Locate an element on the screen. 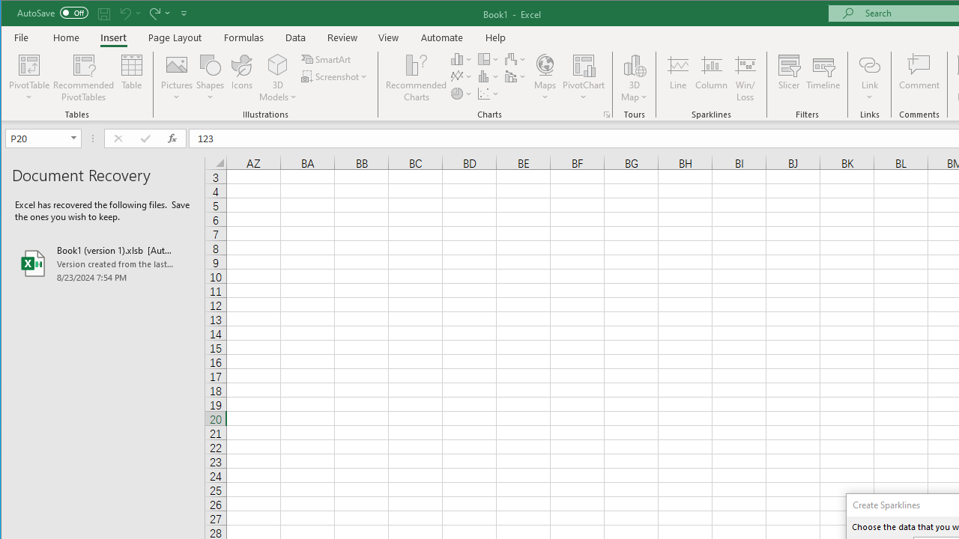 This screenshot has height=539, width=959. Maps is located at coordinates (545, 78).